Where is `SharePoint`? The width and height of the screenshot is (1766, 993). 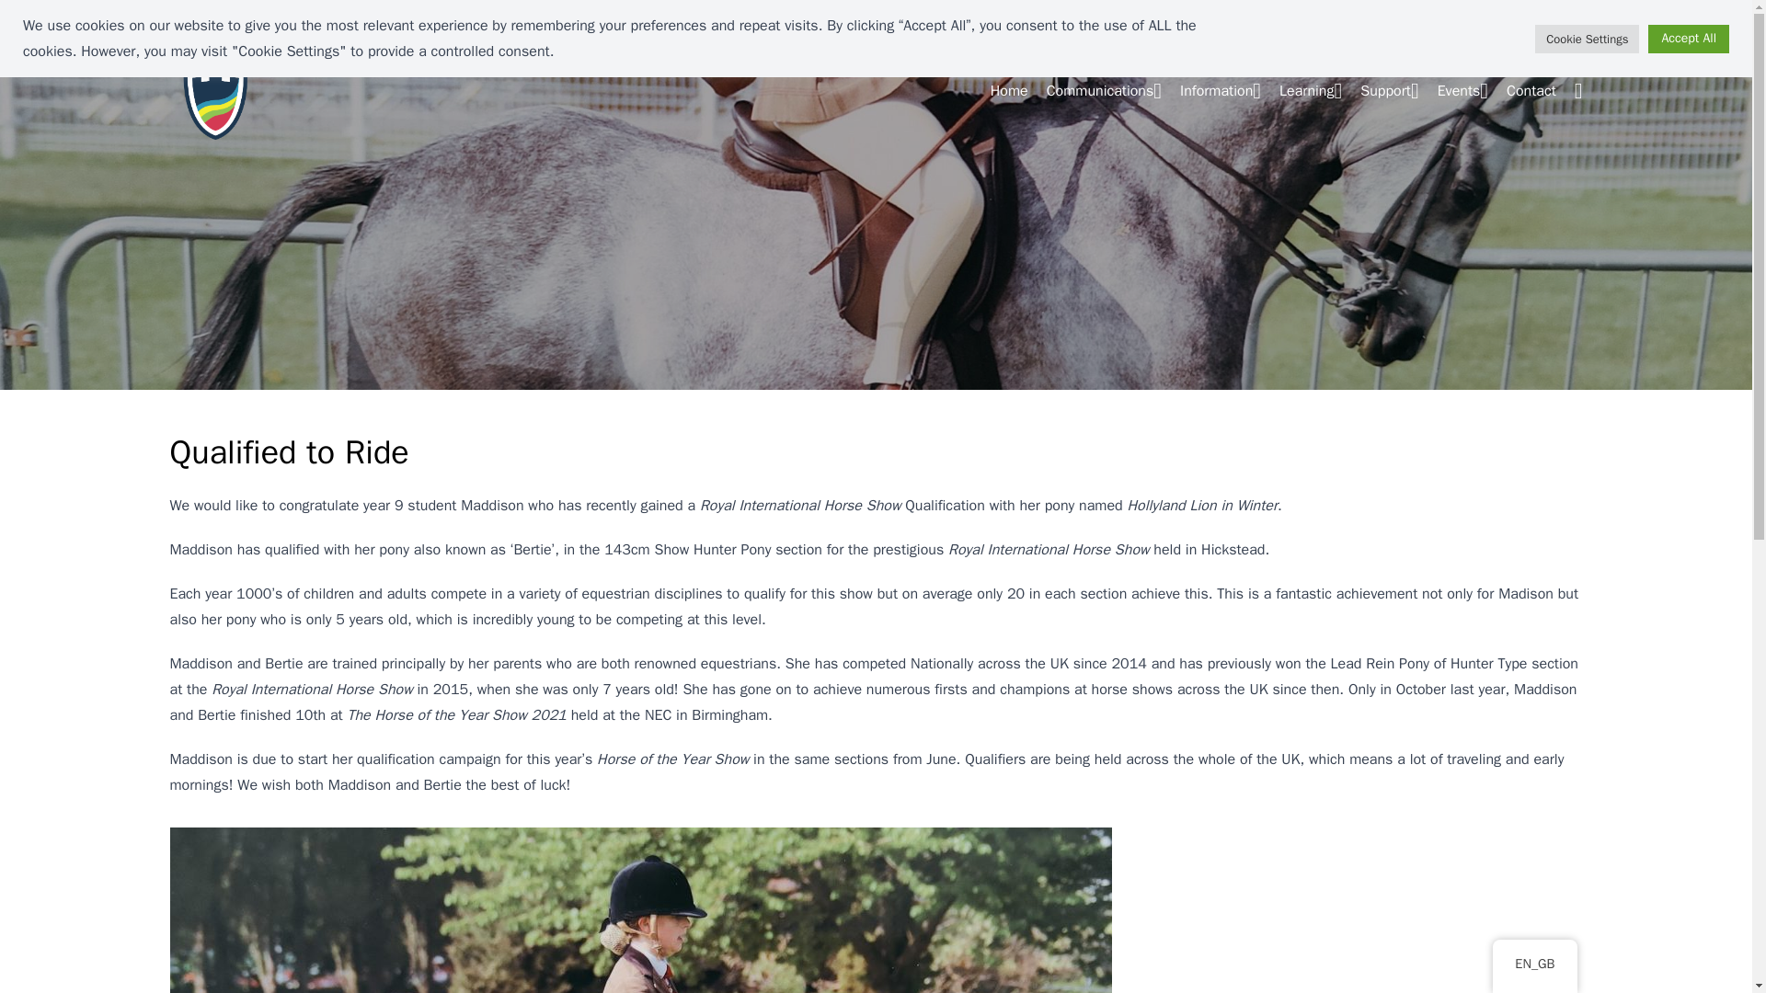 SharePoint is located at coordinates (1262, 34).